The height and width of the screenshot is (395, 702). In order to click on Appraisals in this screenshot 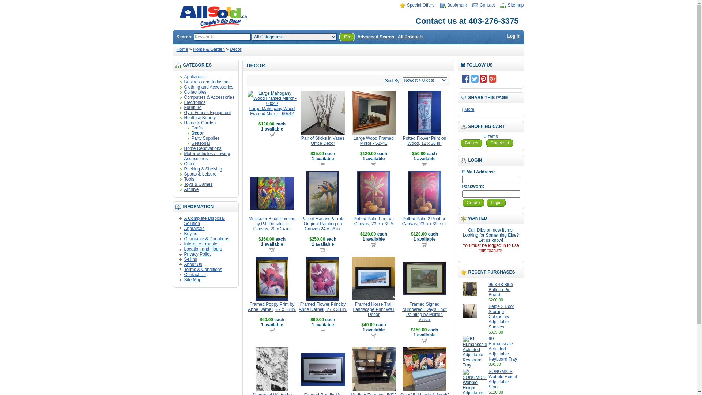, I will do `click(195, 229)`.